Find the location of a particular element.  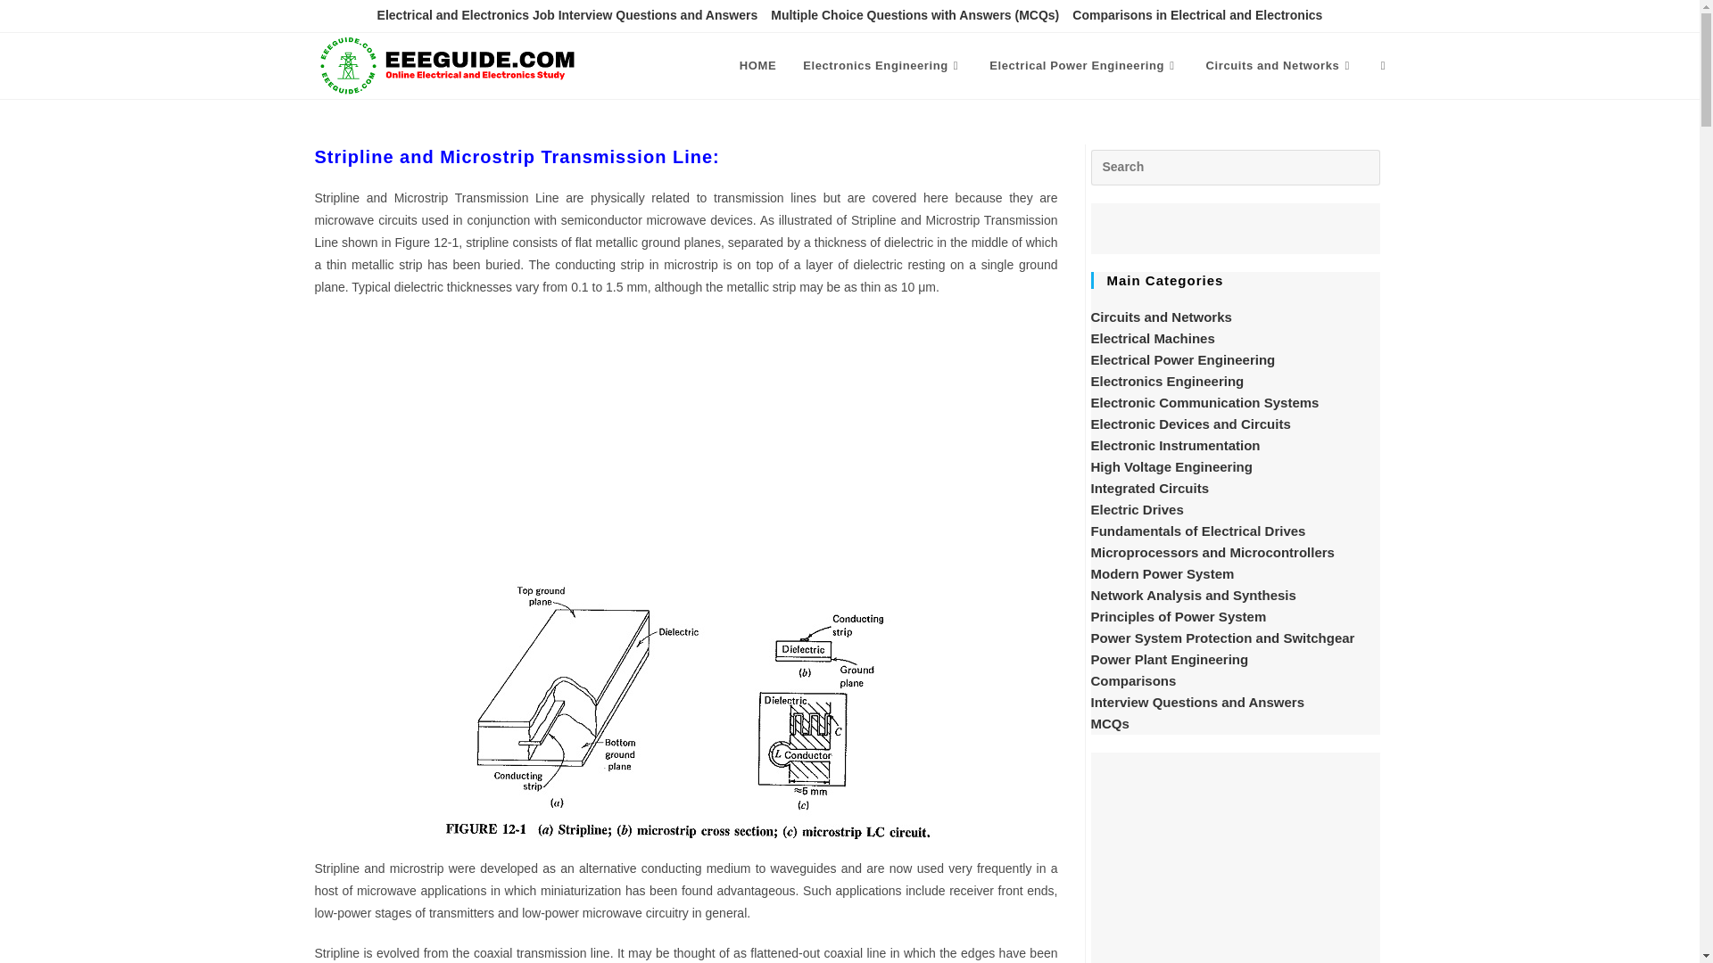

Electrical Power Engineering is located at coordinates (1084, 66).